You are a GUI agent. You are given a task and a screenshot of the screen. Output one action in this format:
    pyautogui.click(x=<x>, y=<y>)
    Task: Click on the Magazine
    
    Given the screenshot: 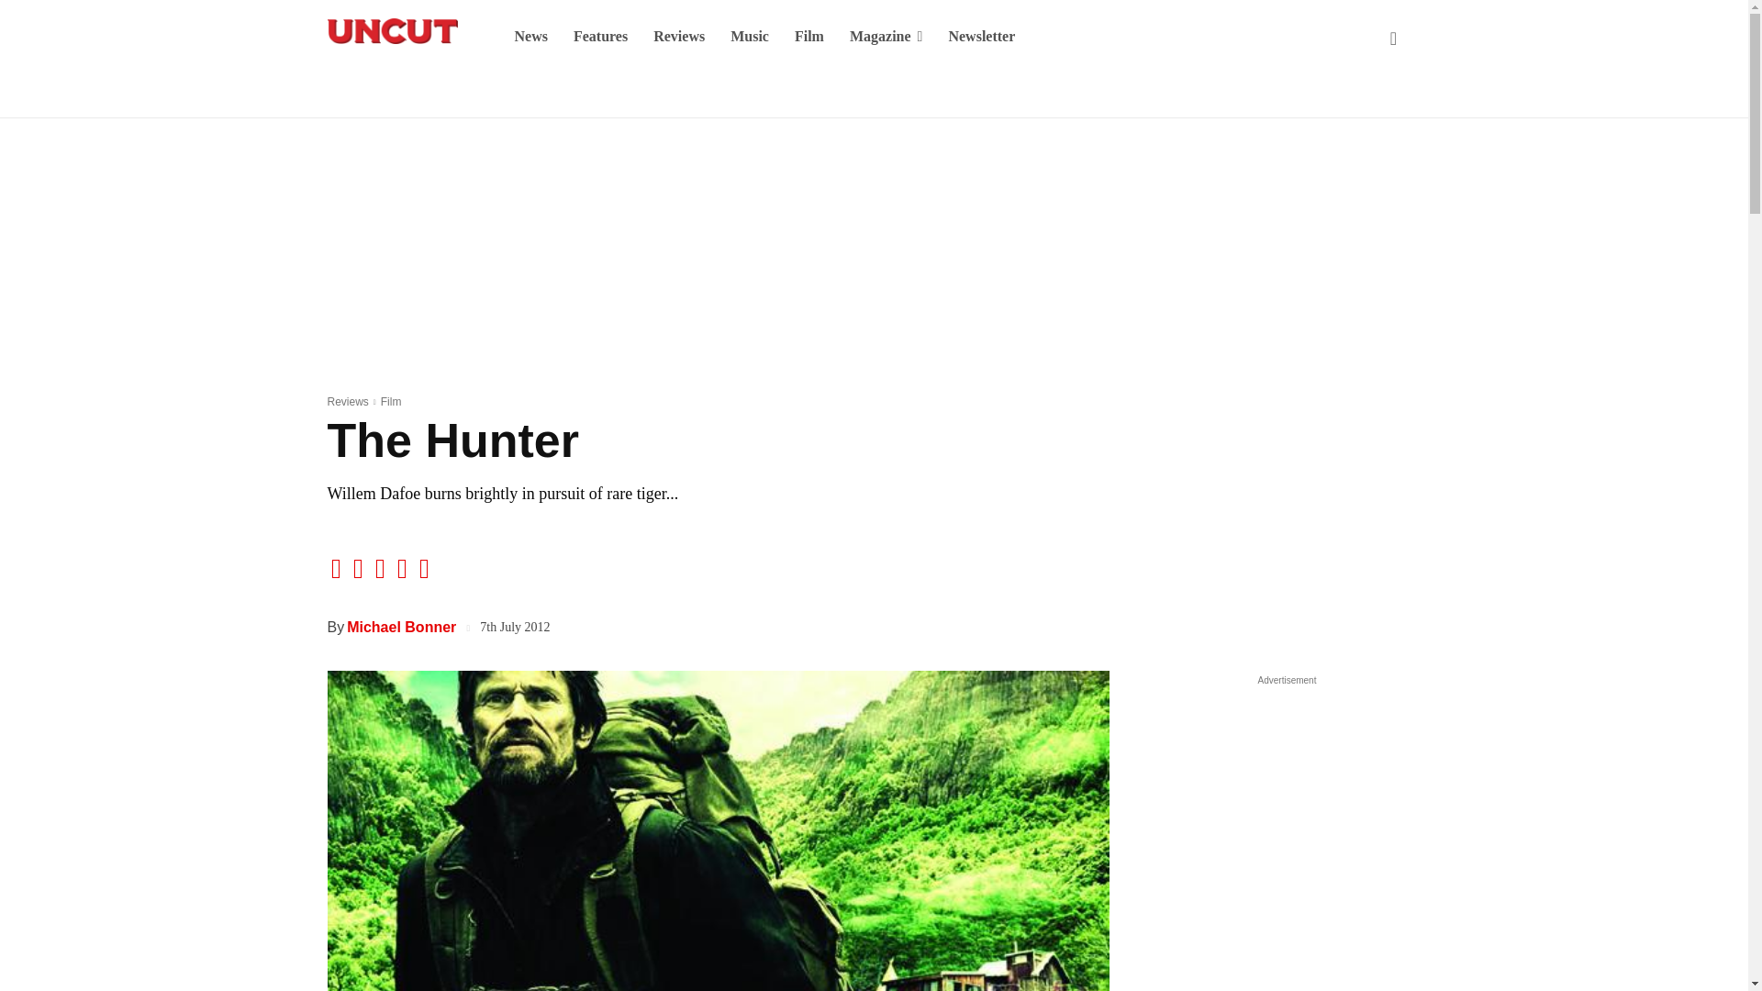 What is the action you would take?
    pyautogui.click(x=887, y=37)
    